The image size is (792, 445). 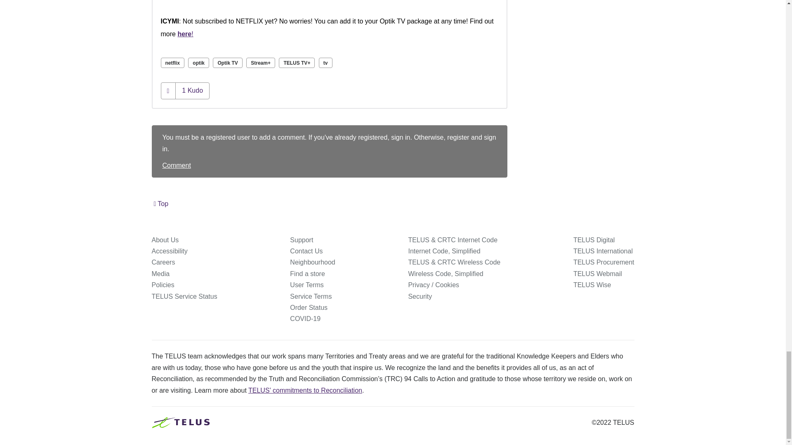 I want to click on Click here to see who gave kudos to this post., so click(x=192, y=90).